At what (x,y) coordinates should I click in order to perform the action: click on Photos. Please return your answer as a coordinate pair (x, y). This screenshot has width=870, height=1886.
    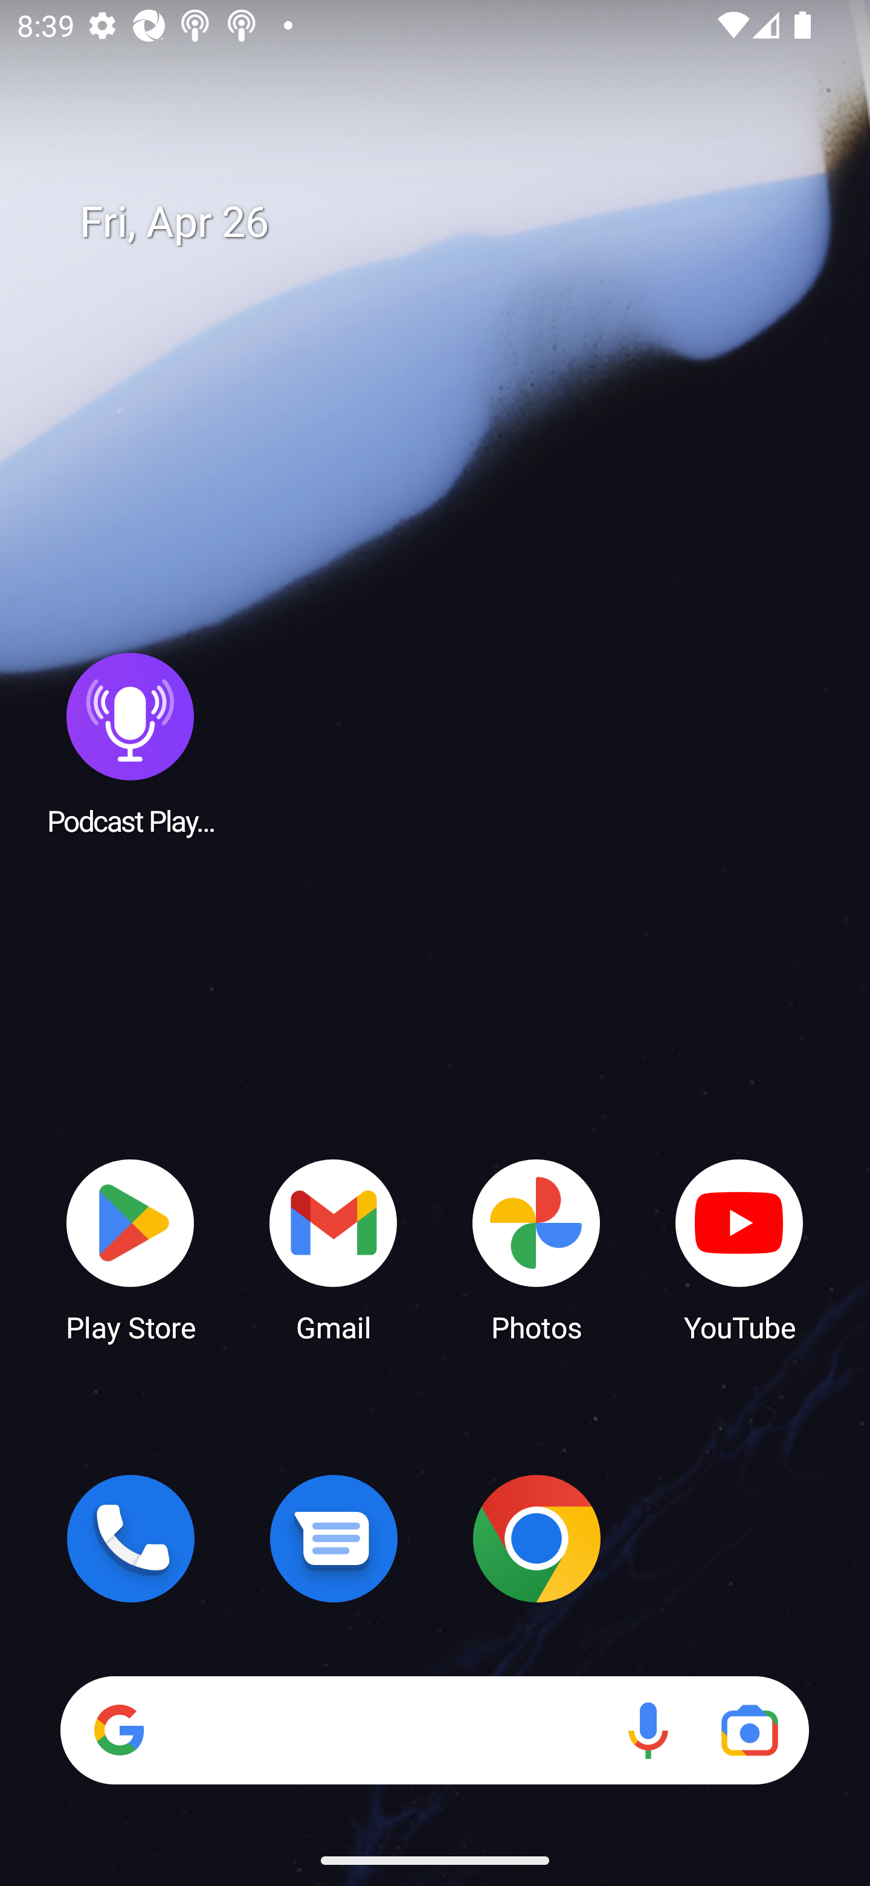
    Looking at the image, I should click on (536, 1249).